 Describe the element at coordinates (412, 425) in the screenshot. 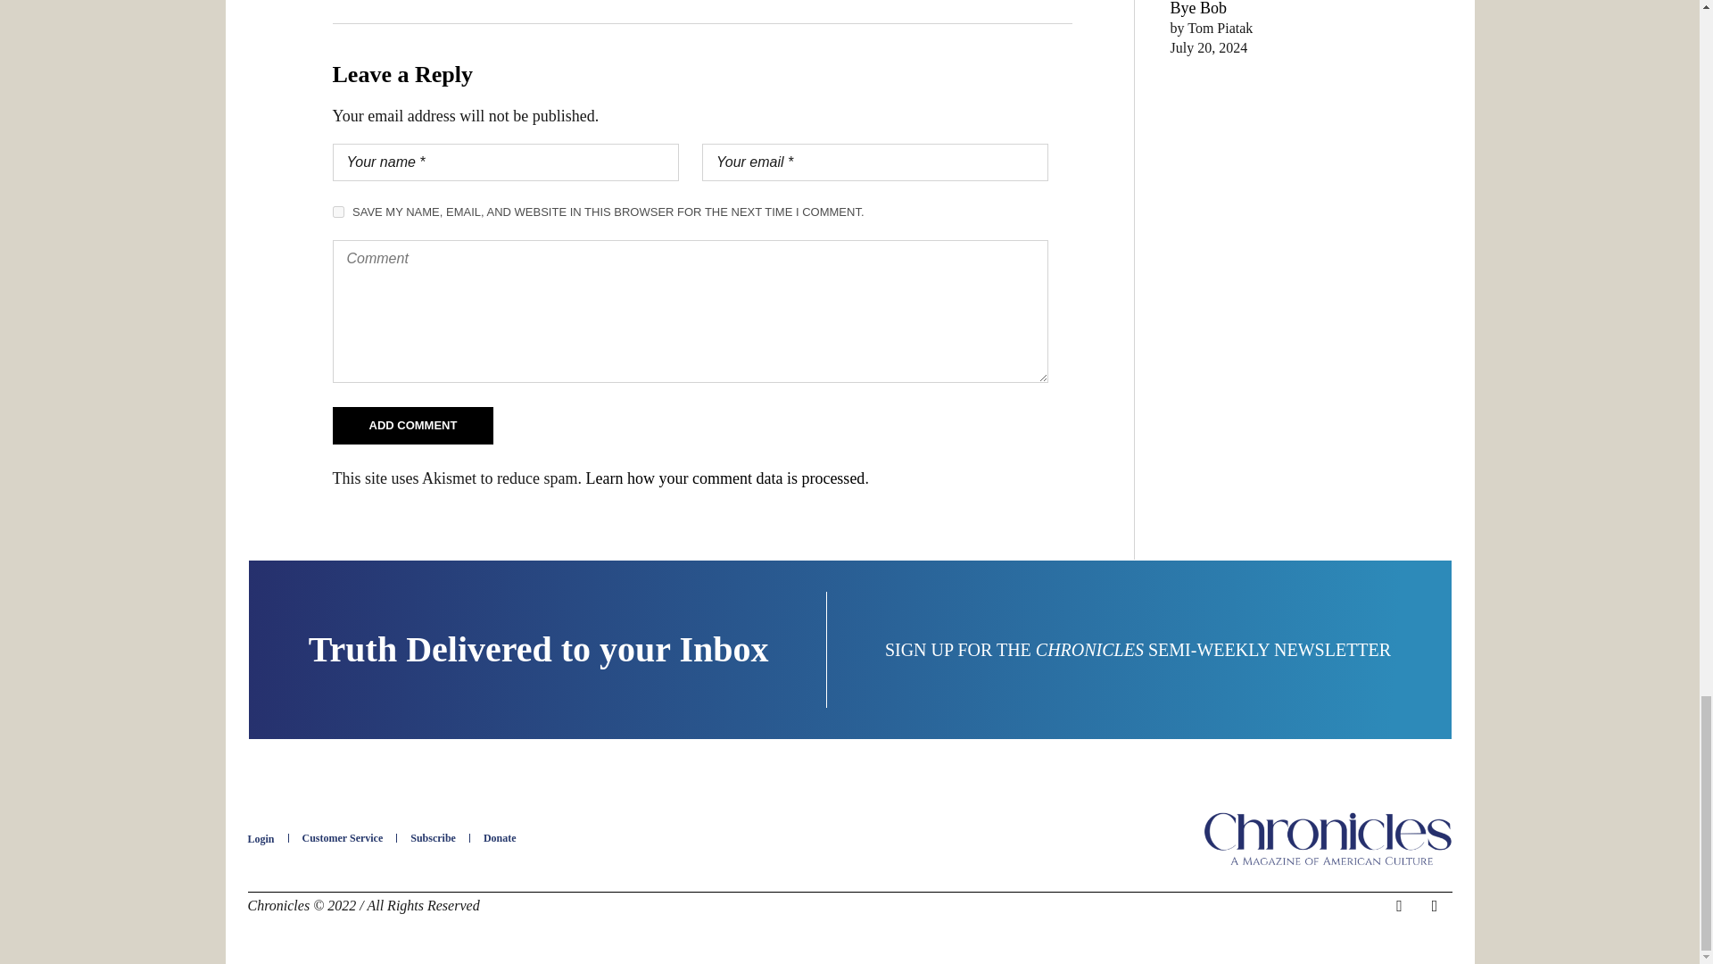

I see `Add Comment` at that location.